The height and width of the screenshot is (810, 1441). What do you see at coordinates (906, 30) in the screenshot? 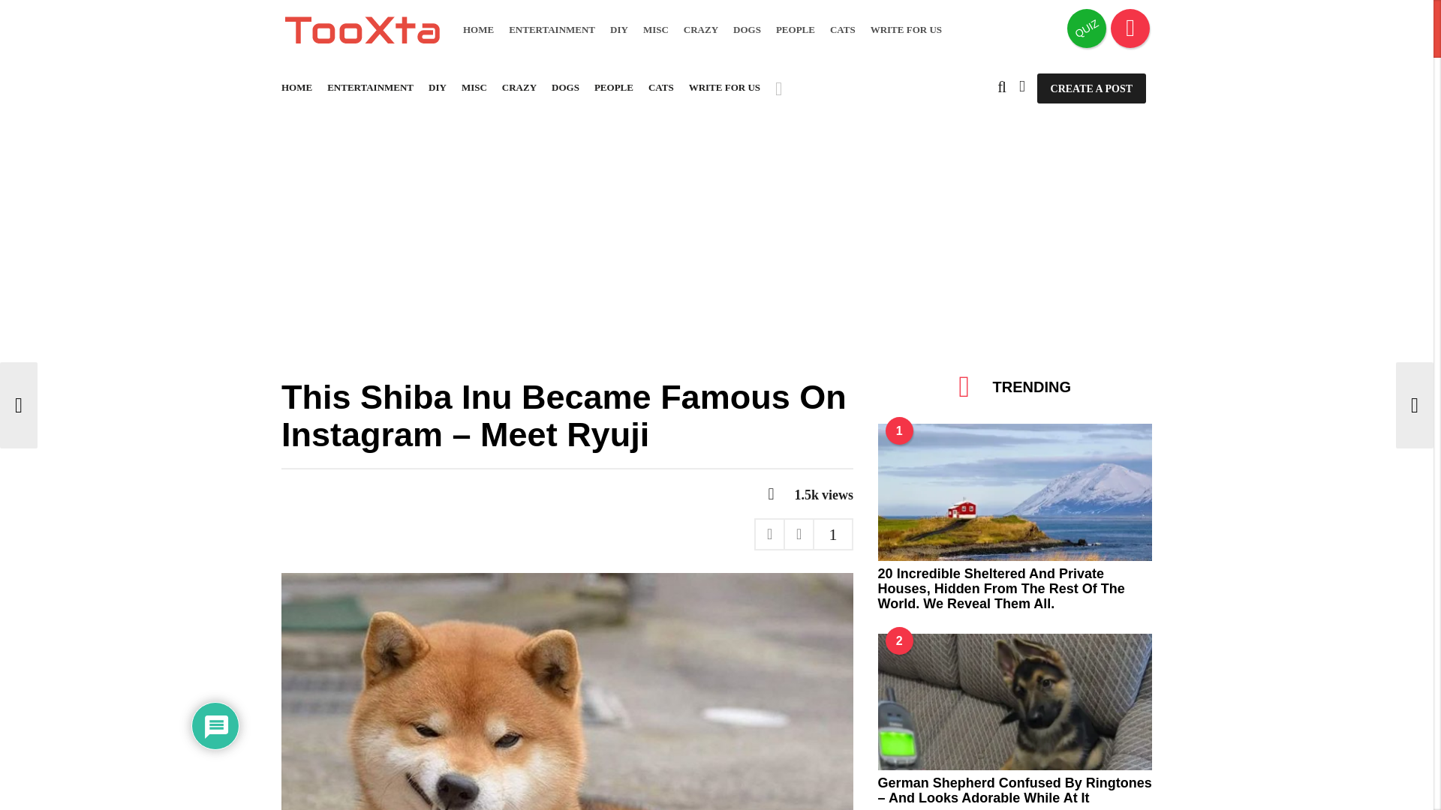
I see `WRITE FOR US` at bounding box center [906, 30].